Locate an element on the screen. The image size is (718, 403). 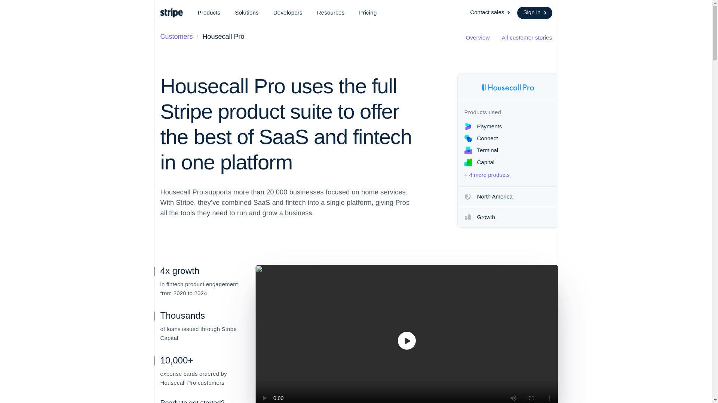
Pricing is located at coordinates (368, 13).